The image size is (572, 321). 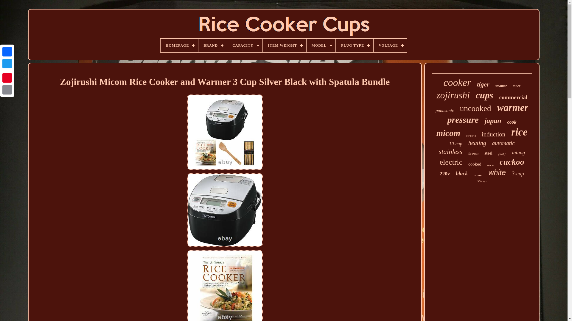 I want to click on CAPACITY, so click(x=244, y=45).